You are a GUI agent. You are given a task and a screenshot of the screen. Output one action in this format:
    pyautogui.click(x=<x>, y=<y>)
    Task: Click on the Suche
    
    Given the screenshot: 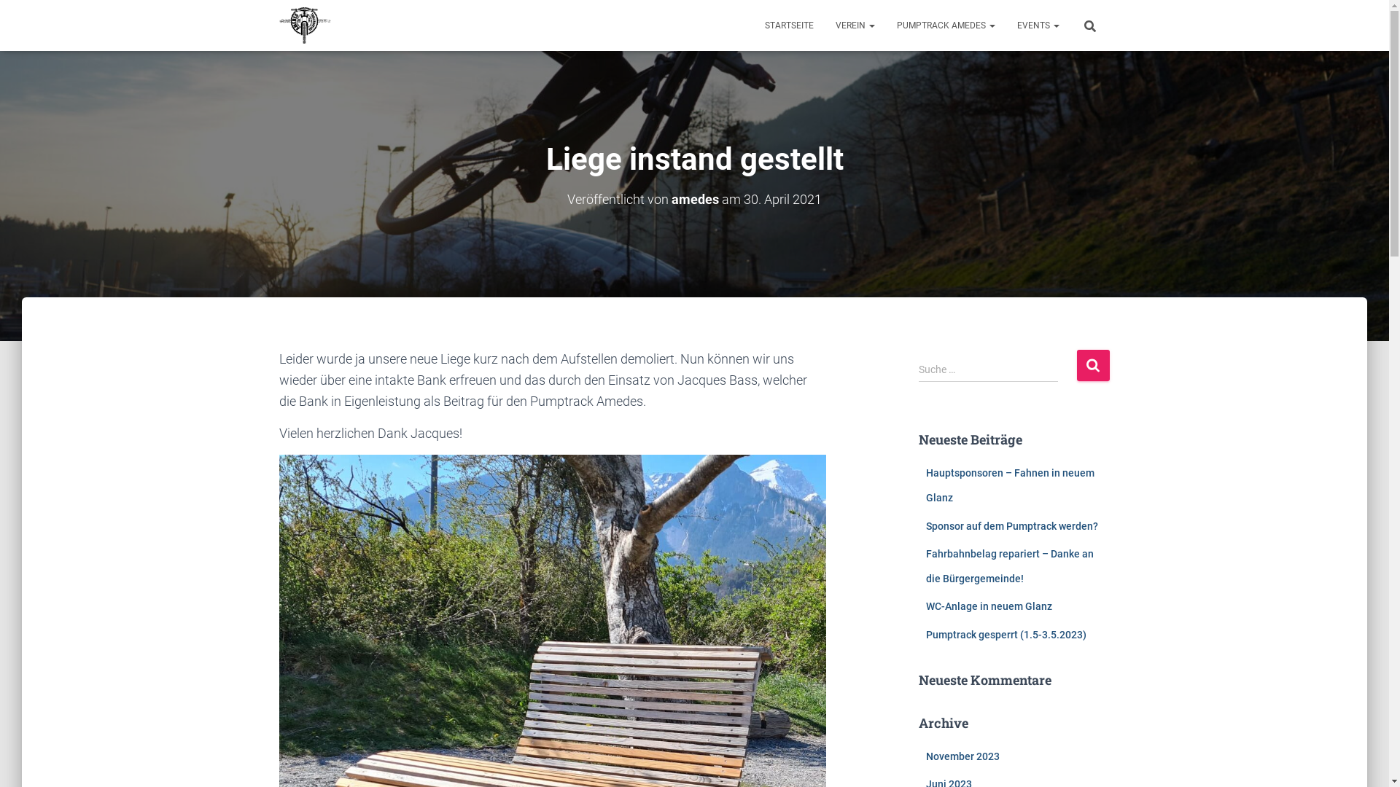 What is the action you would take?
    pyautogui.click(x=1092, y=366)
    